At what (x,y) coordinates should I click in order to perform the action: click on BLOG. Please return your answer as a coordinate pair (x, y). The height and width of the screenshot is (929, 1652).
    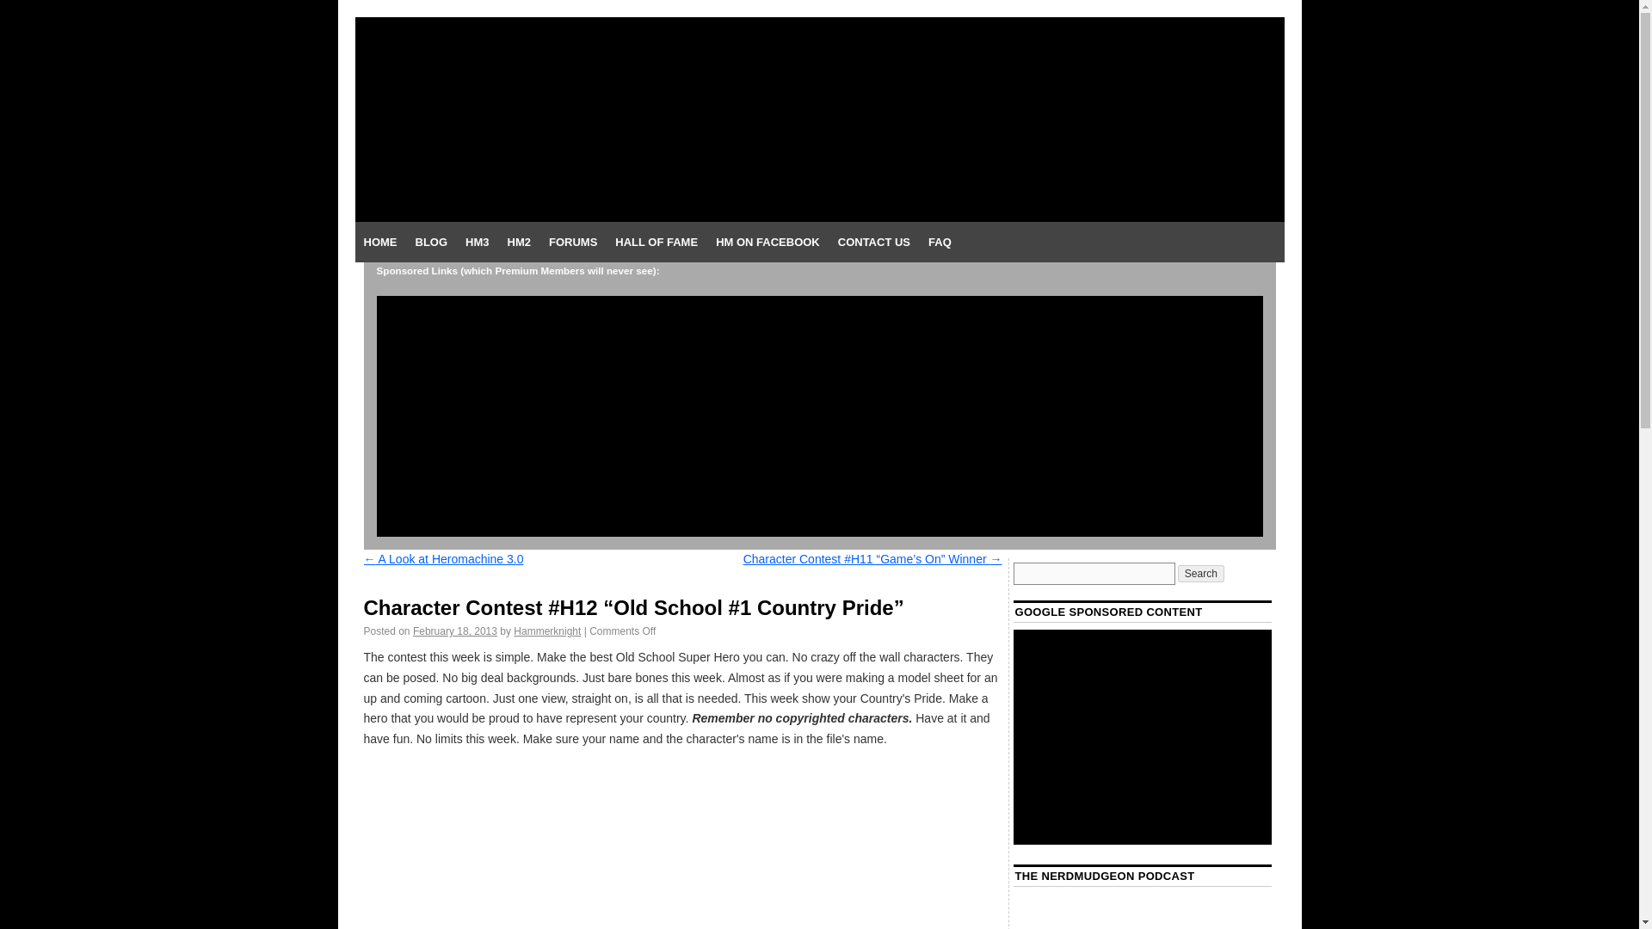
    Looking at the image, I should click on (430, 243).